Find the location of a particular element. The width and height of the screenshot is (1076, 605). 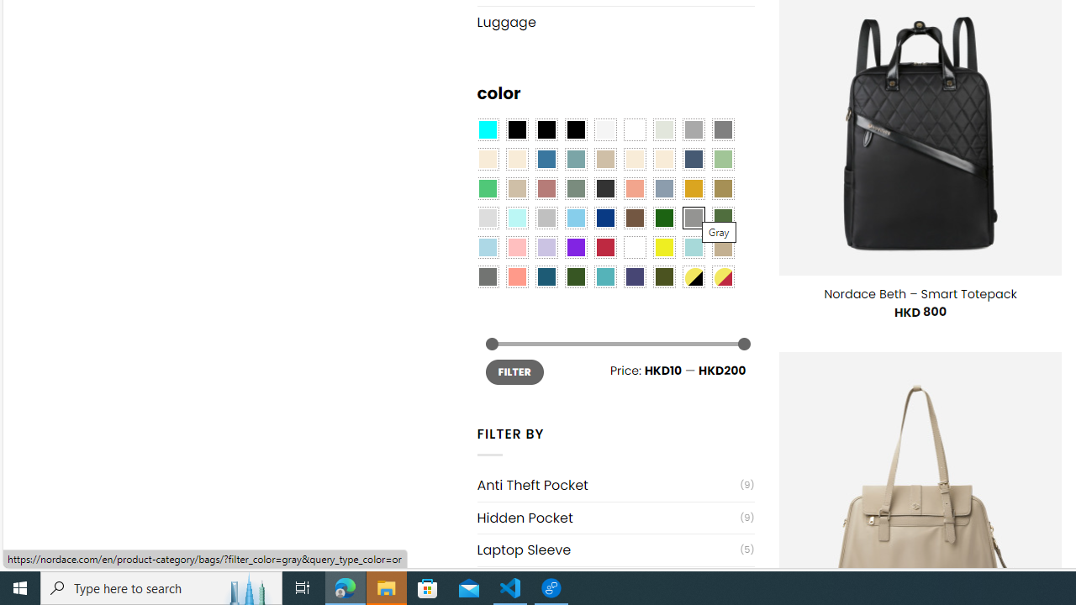

Khaki is located at coordinates (723, 248).